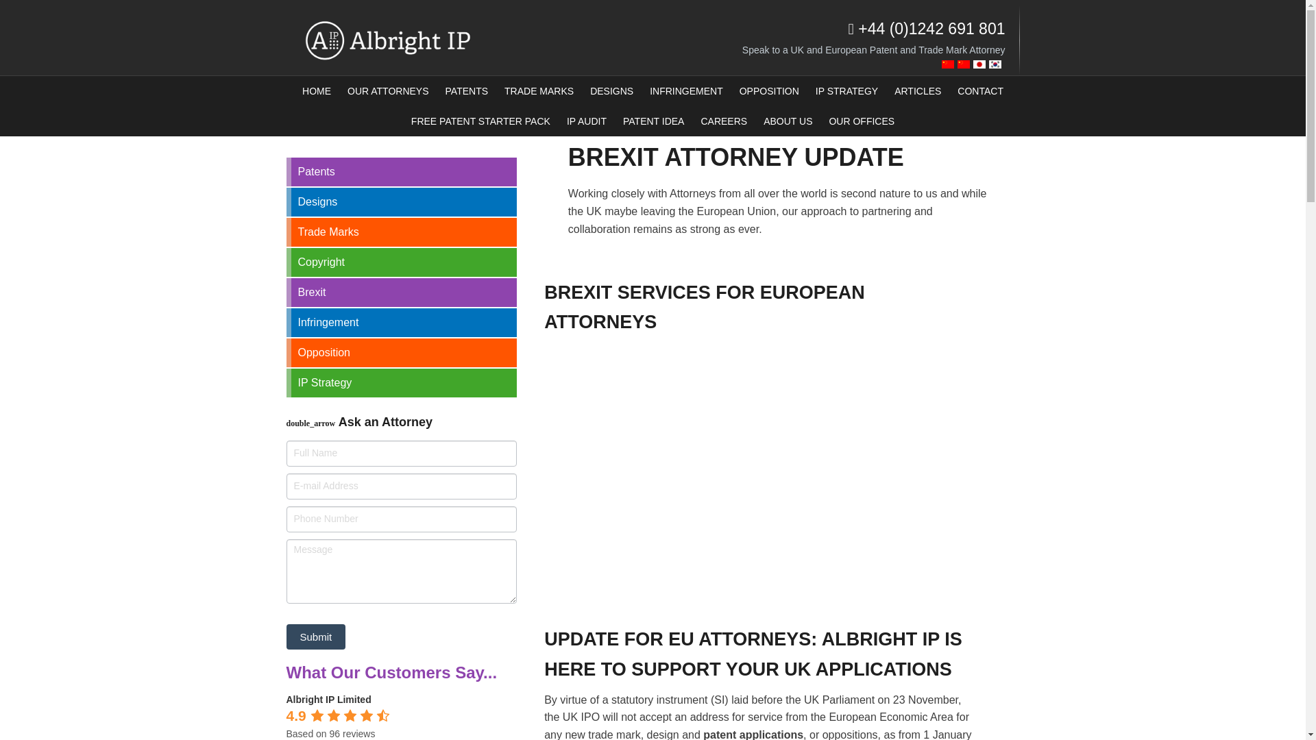 Image resolution: width=1316 pixels, height=740 pixels. Describe the element at coordinates (467, 91) in the screenshot. I see `PATENTS` at that location.